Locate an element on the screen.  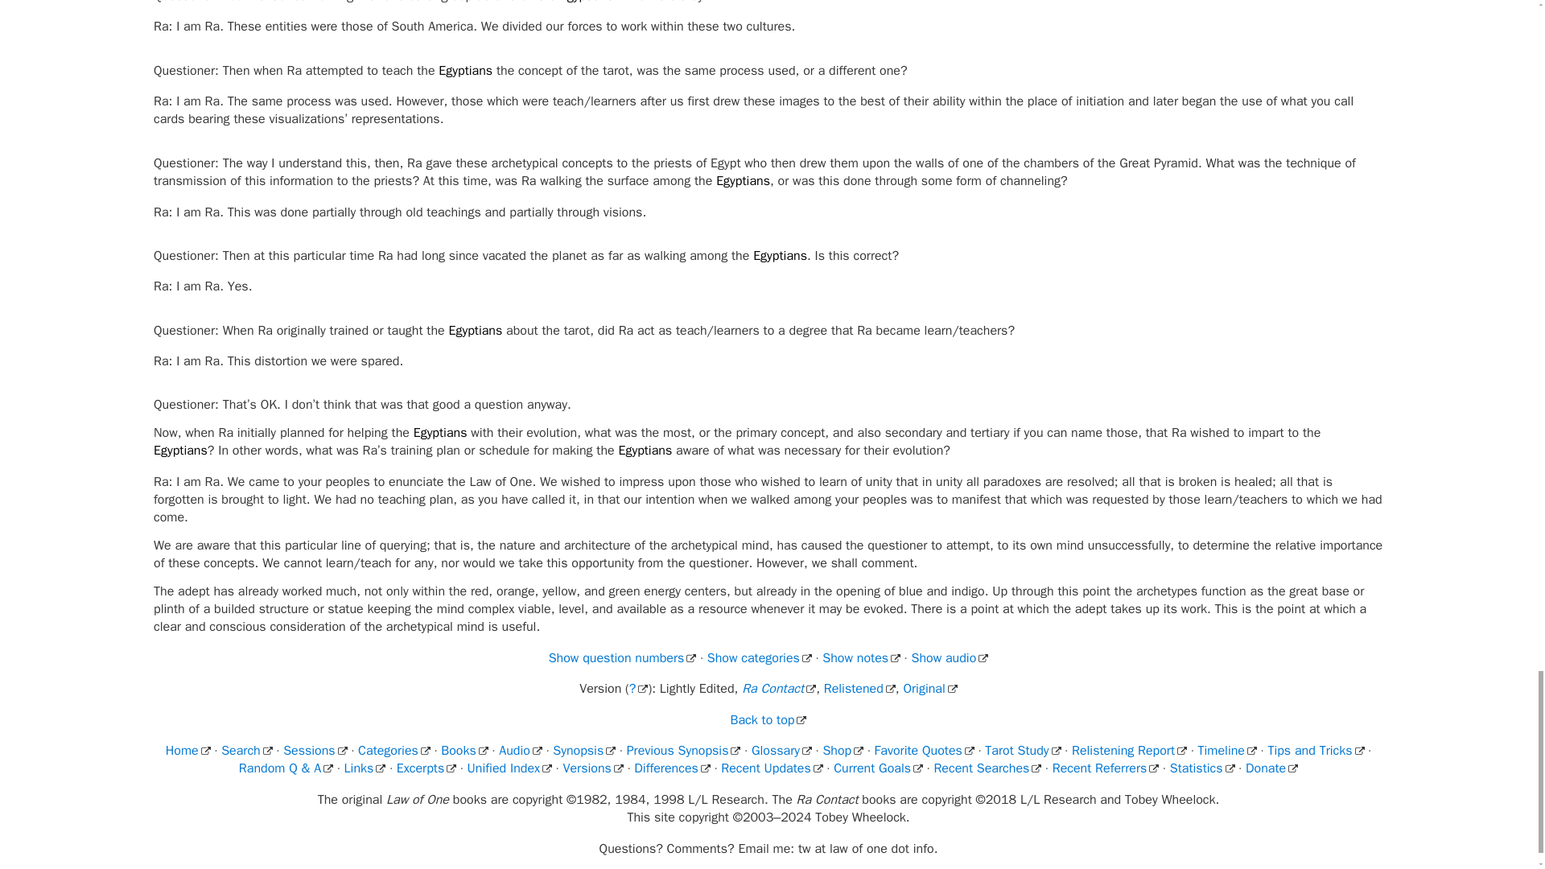
Original is located at coordinates (929, 689).